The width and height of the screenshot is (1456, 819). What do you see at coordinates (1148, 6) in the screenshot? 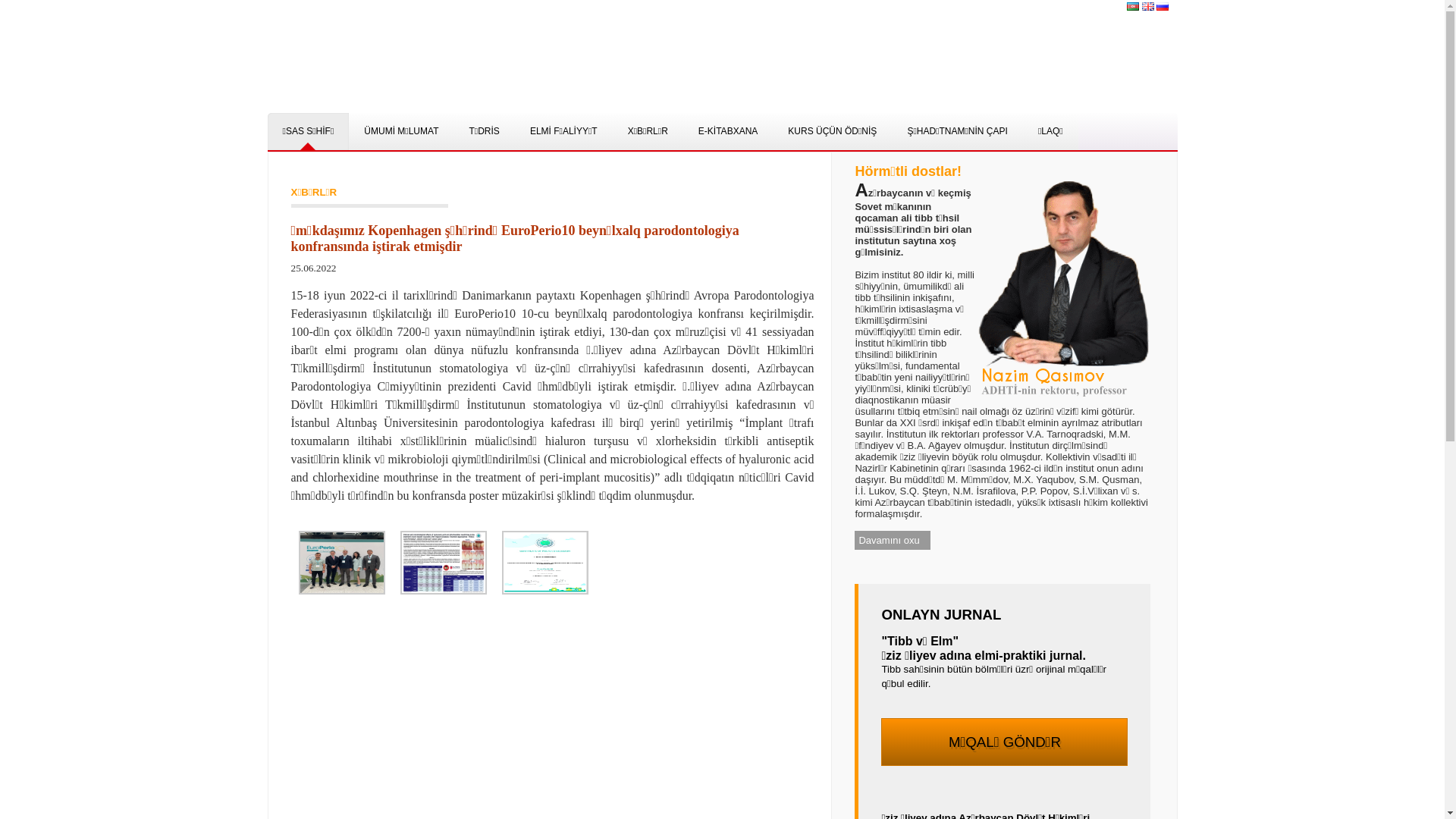
I see `English version` at bounding box center [1148, 6].